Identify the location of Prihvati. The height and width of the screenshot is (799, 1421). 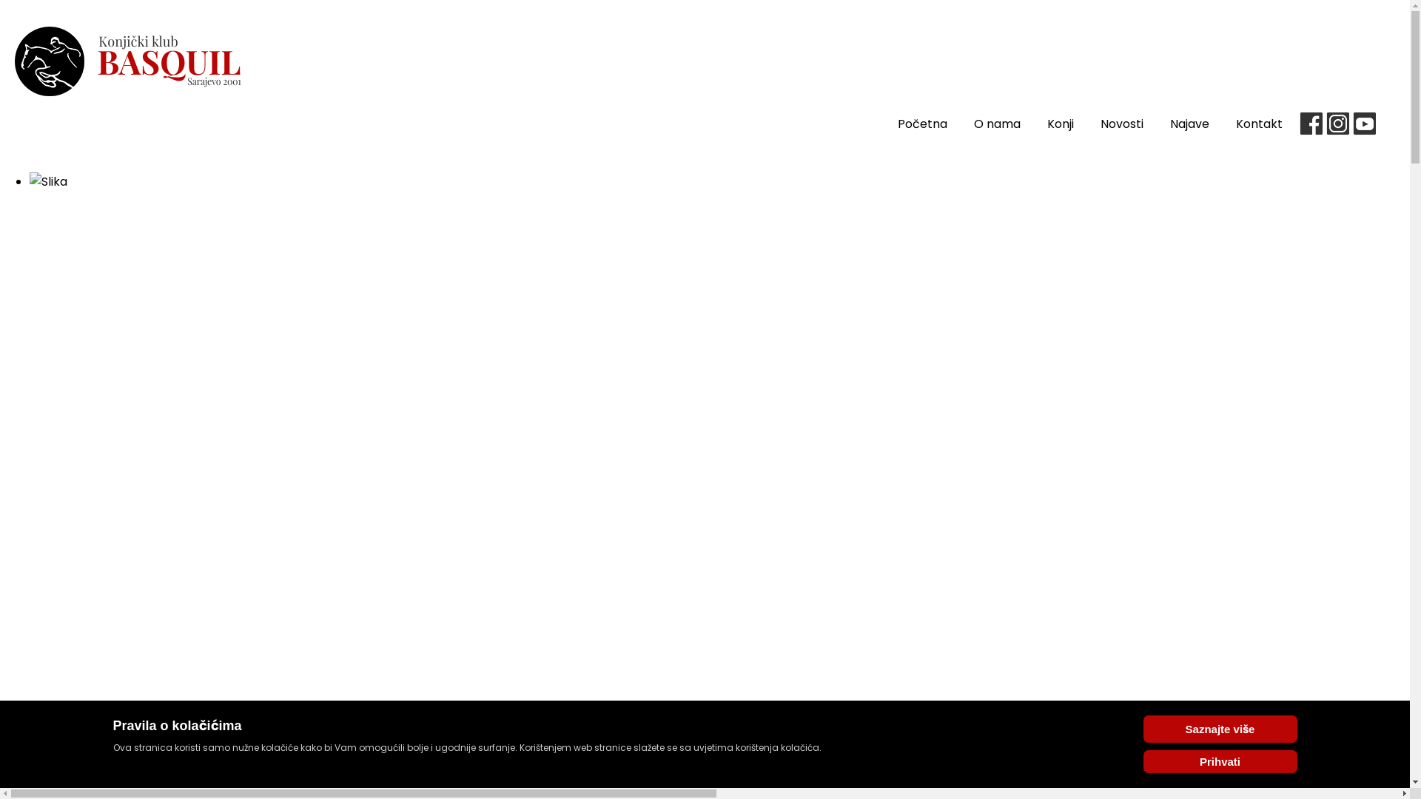
(1220, 762).